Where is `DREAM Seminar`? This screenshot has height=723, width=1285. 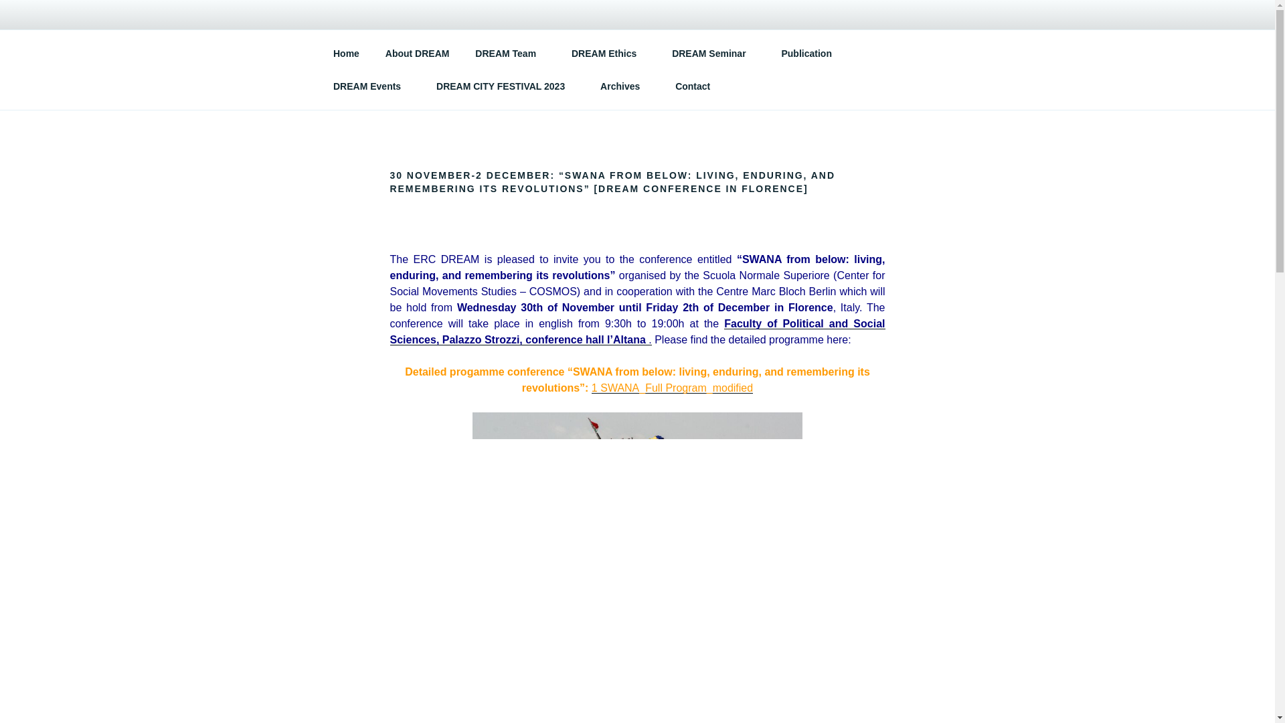
DREAM Seminar is located at coordinates (713, 54).